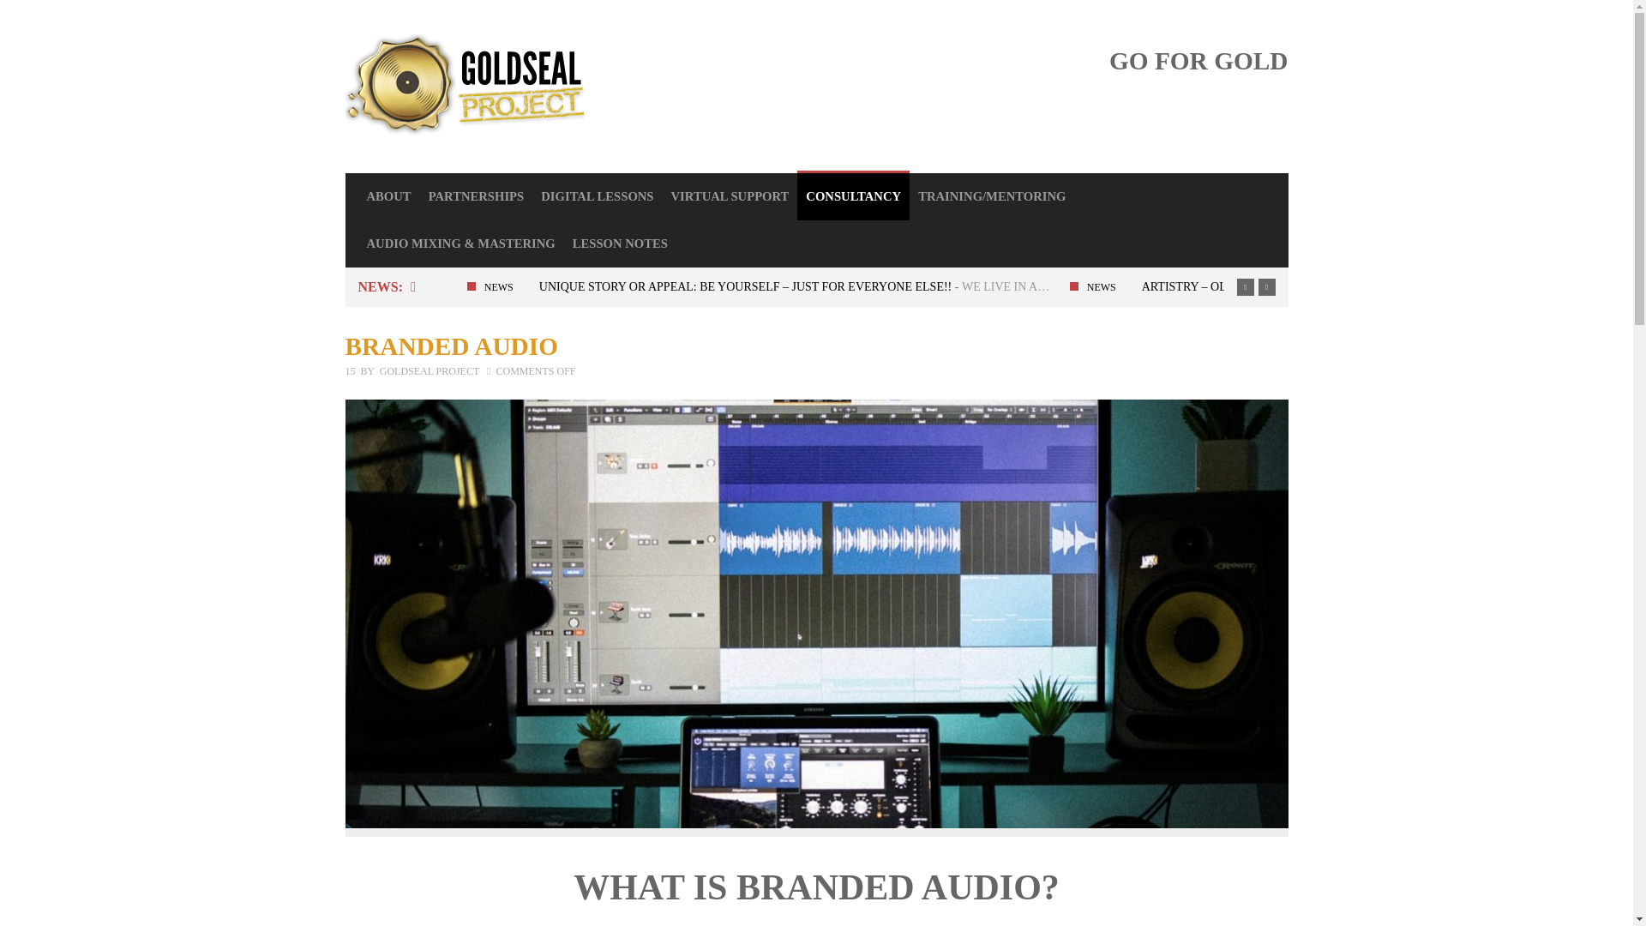 Image resolution: width=1646 pixels, height=926 pixels. I want to click on VIRTUAL SUPPORT, so click(730, 195).